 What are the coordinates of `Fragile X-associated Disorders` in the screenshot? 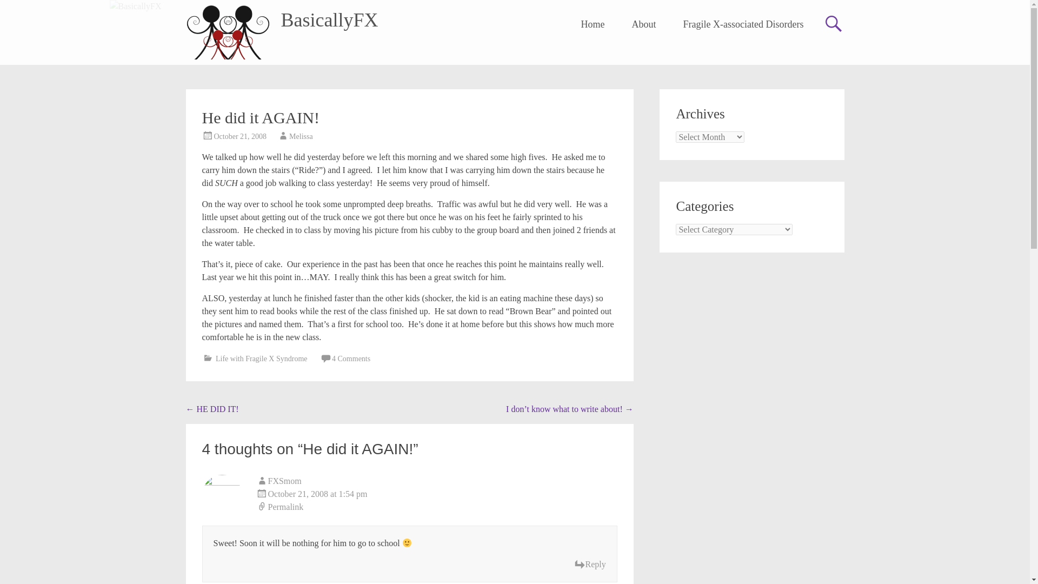 It's located at (743, 24).